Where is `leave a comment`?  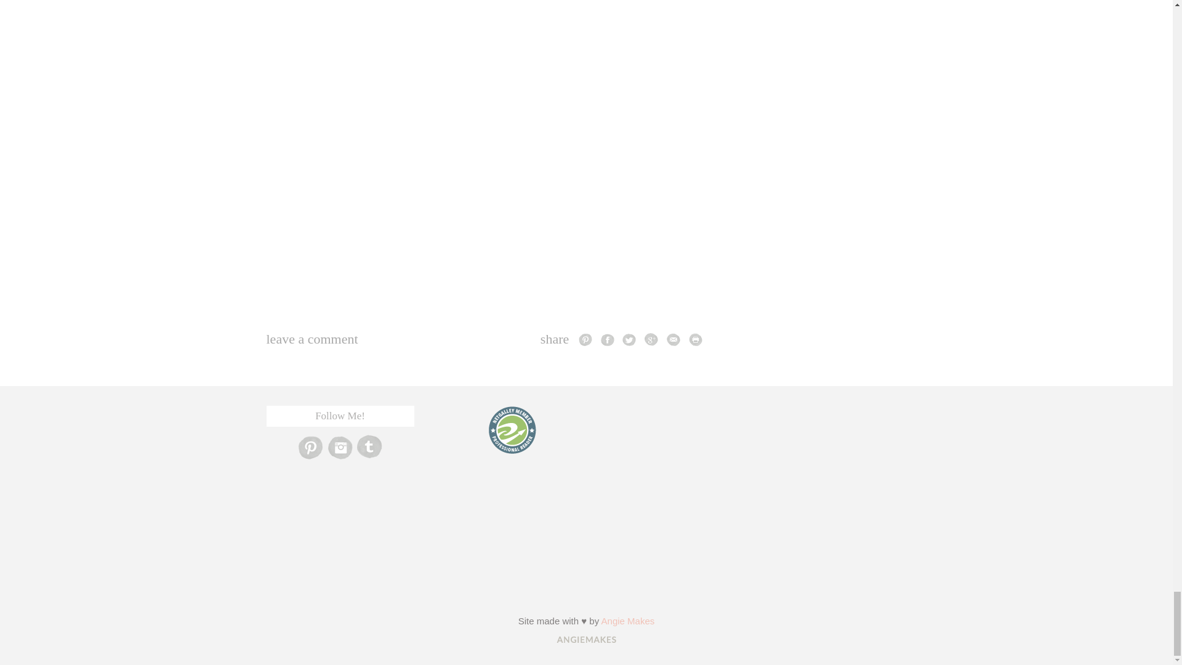 leave a comment is located at coordinates (312, 339).